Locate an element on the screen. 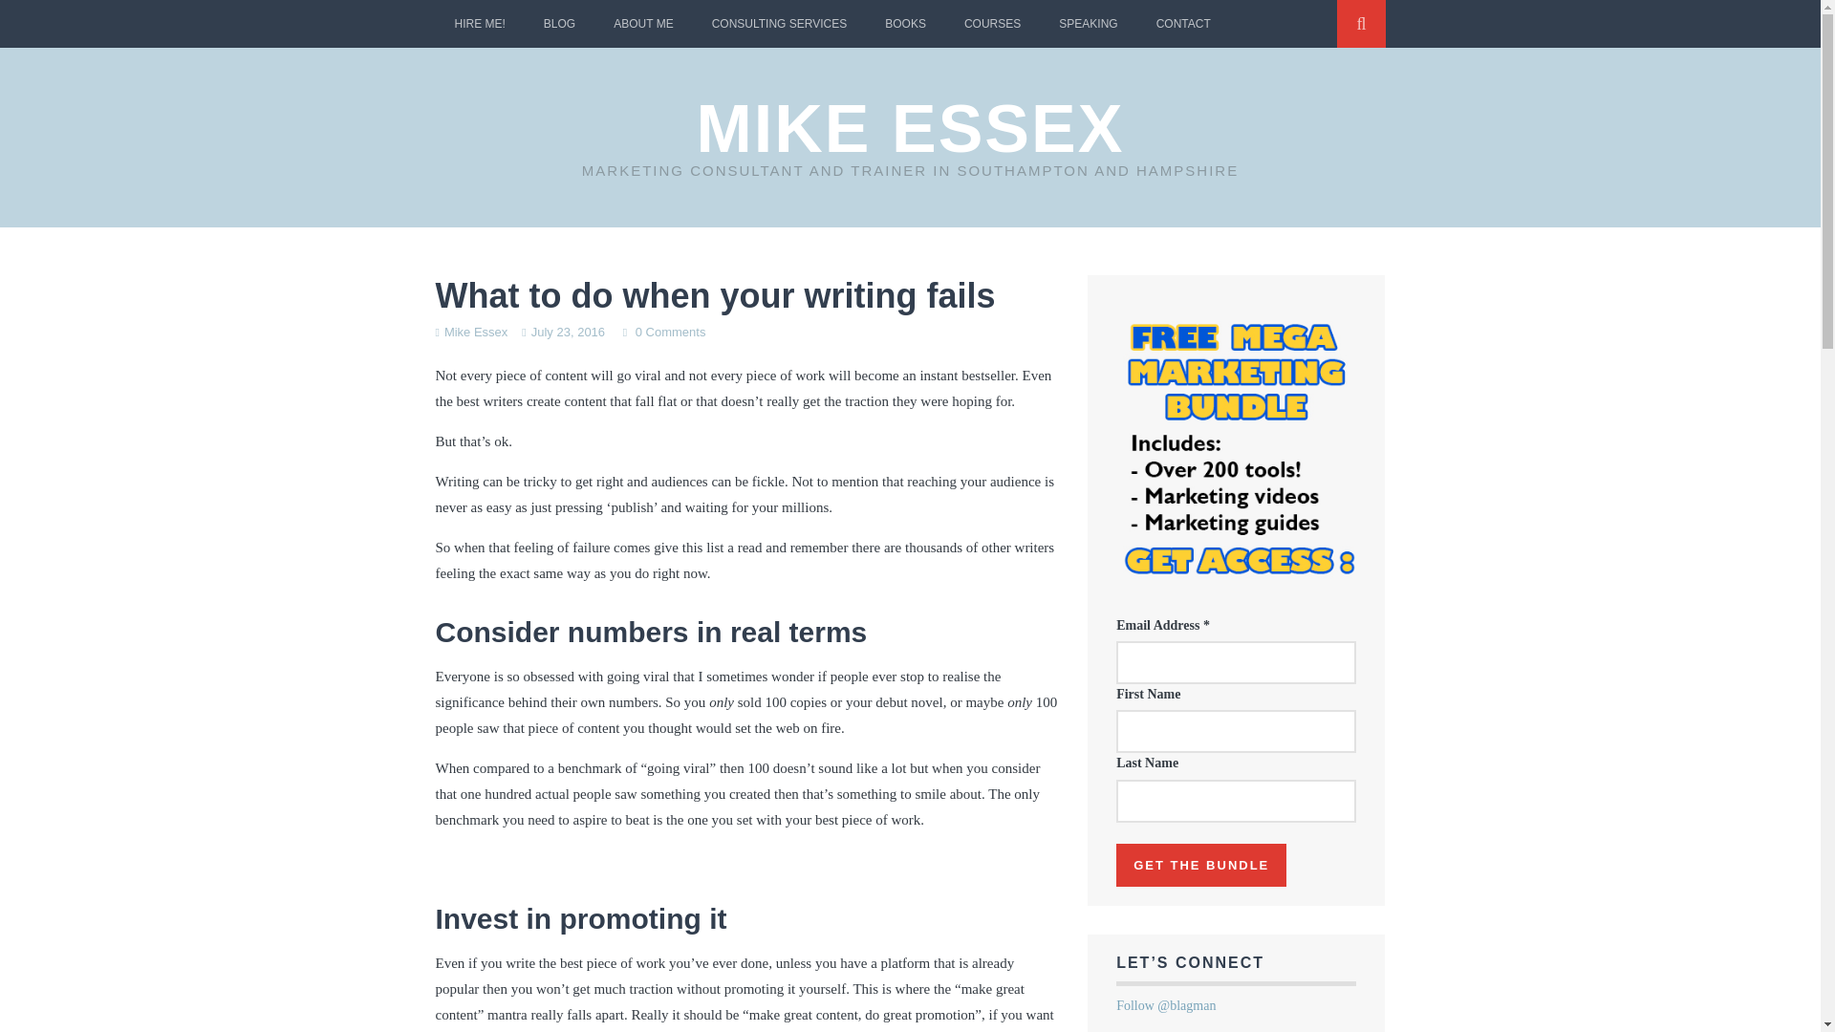 The image size is (1835, 1032). ABOUT ME is located at coordinates (642, 23).